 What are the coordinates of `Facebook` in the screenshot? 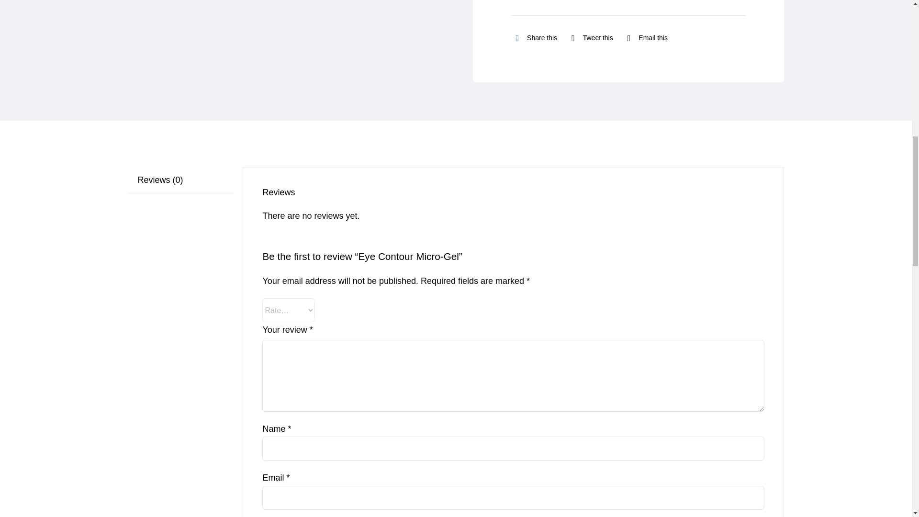 It's located at (534, 38).